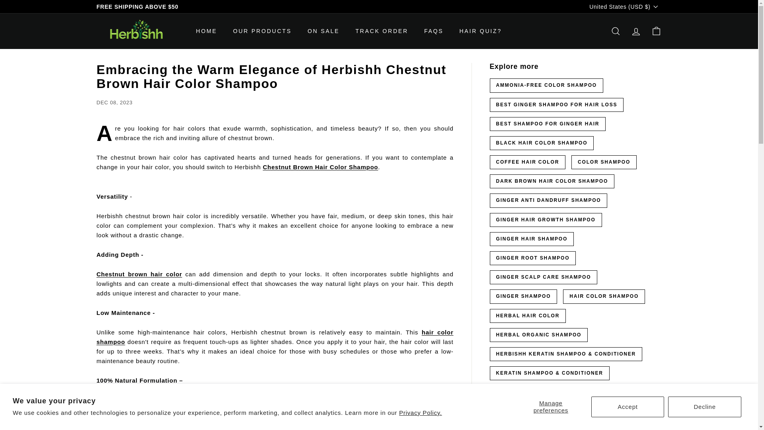  I want to click on Manage preferences, so click(551, 407).